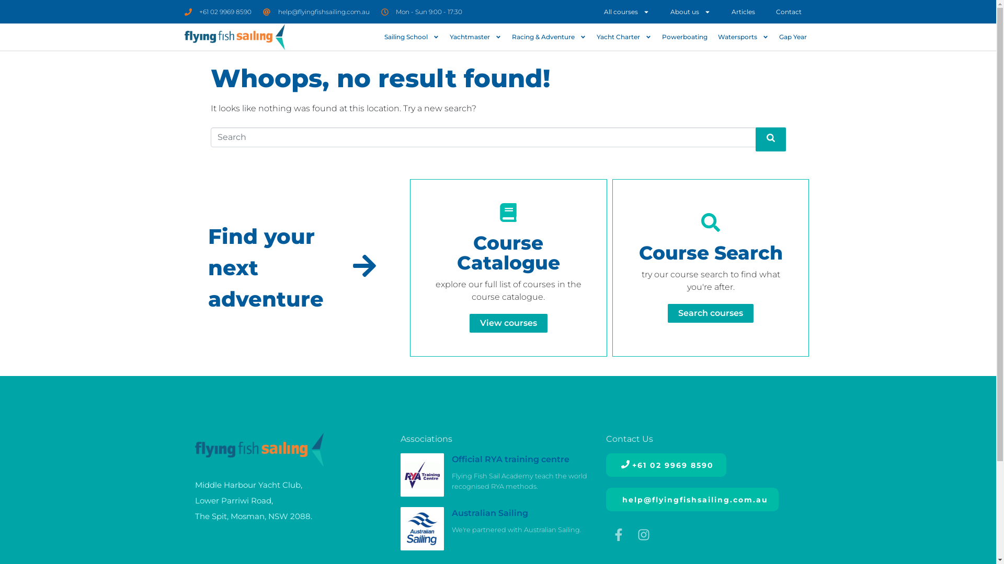 This screenshot has height=564, width=1004. I want to click on Yachtmaster, so click(475, 37).